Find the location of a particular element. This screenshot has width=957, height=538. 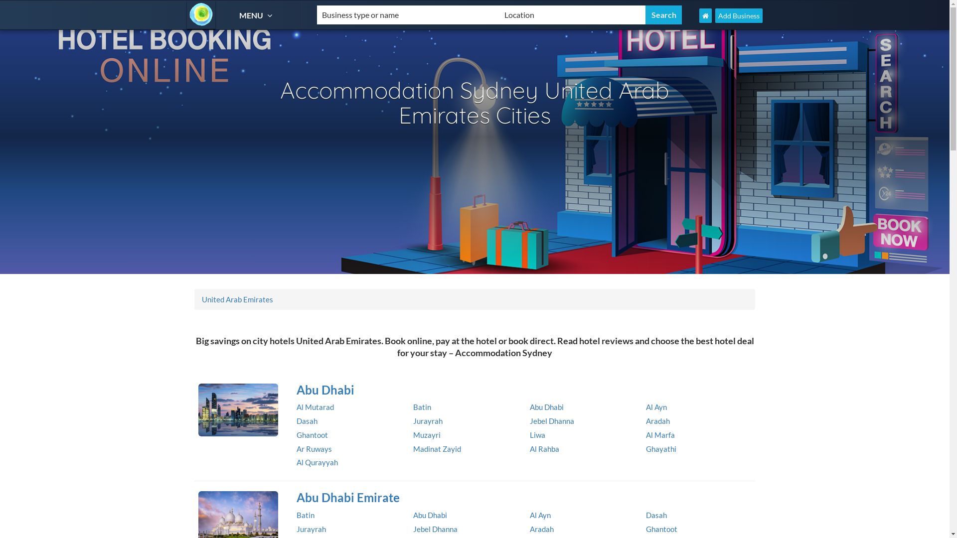

Jebel Dhanna is located at coordinates (551, 421).